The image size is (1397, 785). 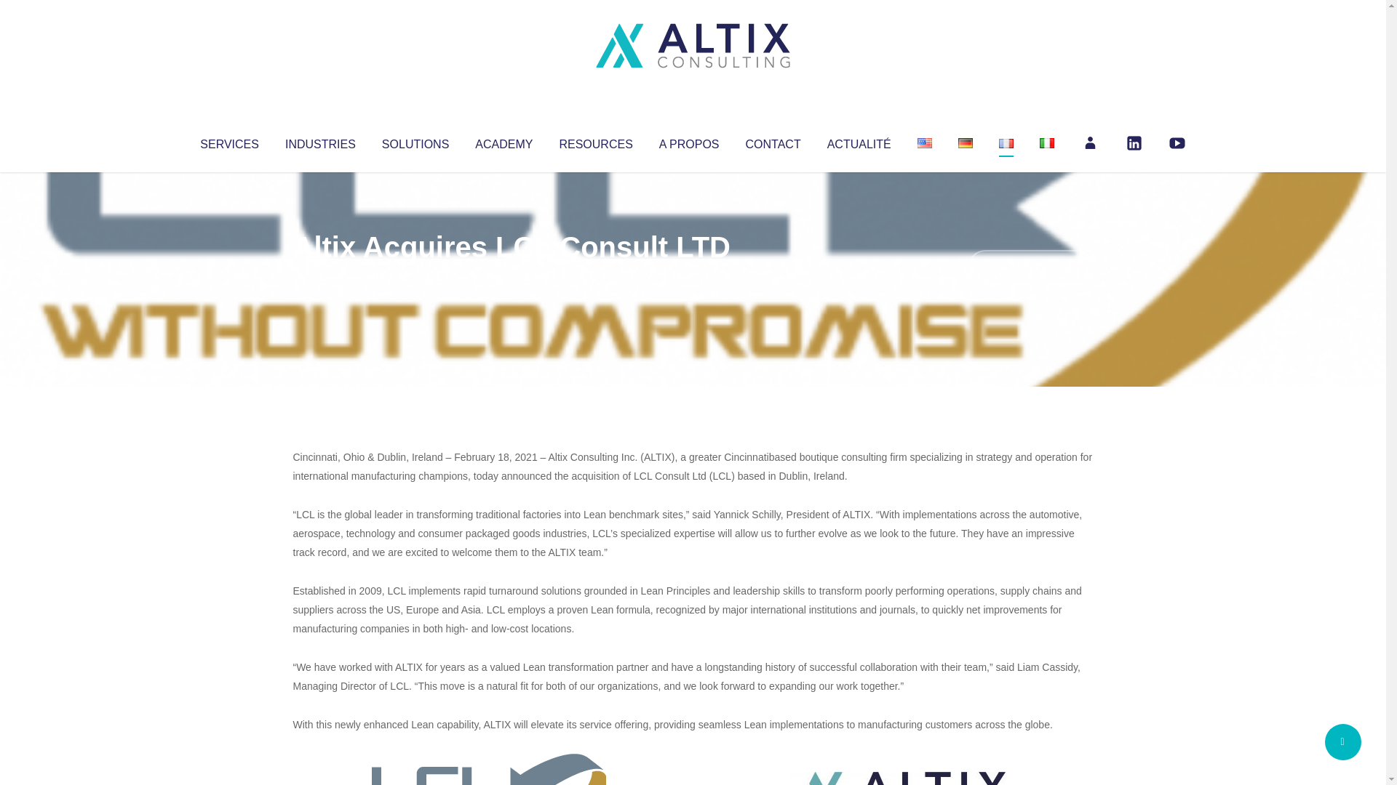 I want to click on INDUSTRIES, so click(x=320, y=141).